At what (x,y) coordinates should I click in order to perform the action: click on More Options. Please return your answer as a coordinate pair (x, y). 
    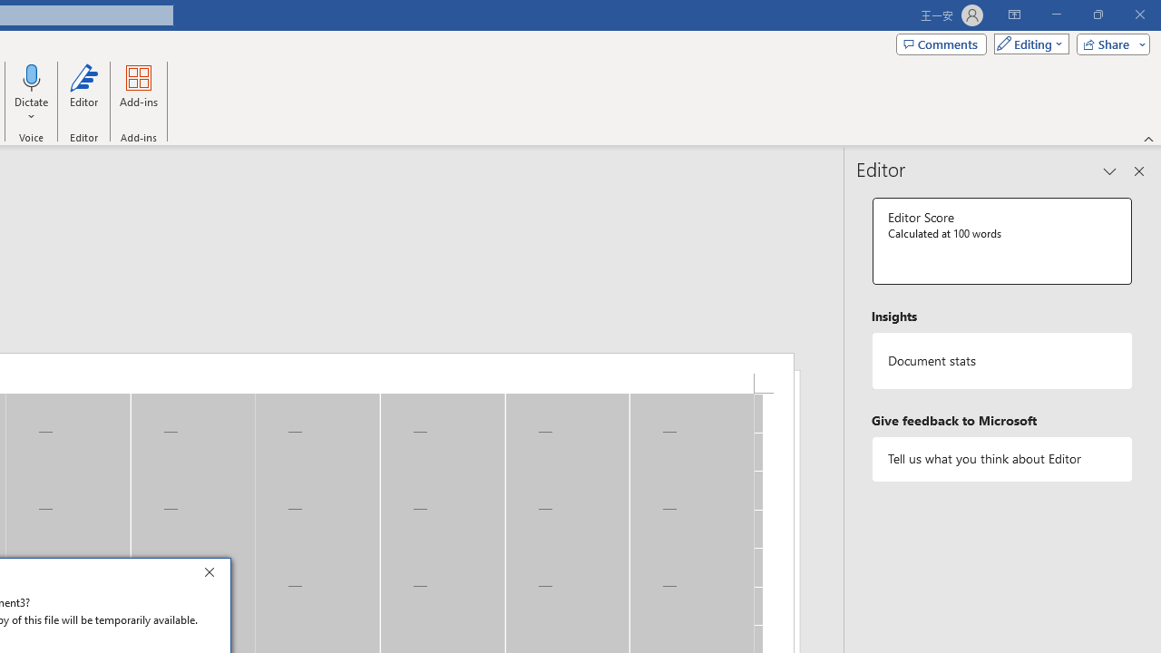
    Looking at the image, I should click on (32, 110).